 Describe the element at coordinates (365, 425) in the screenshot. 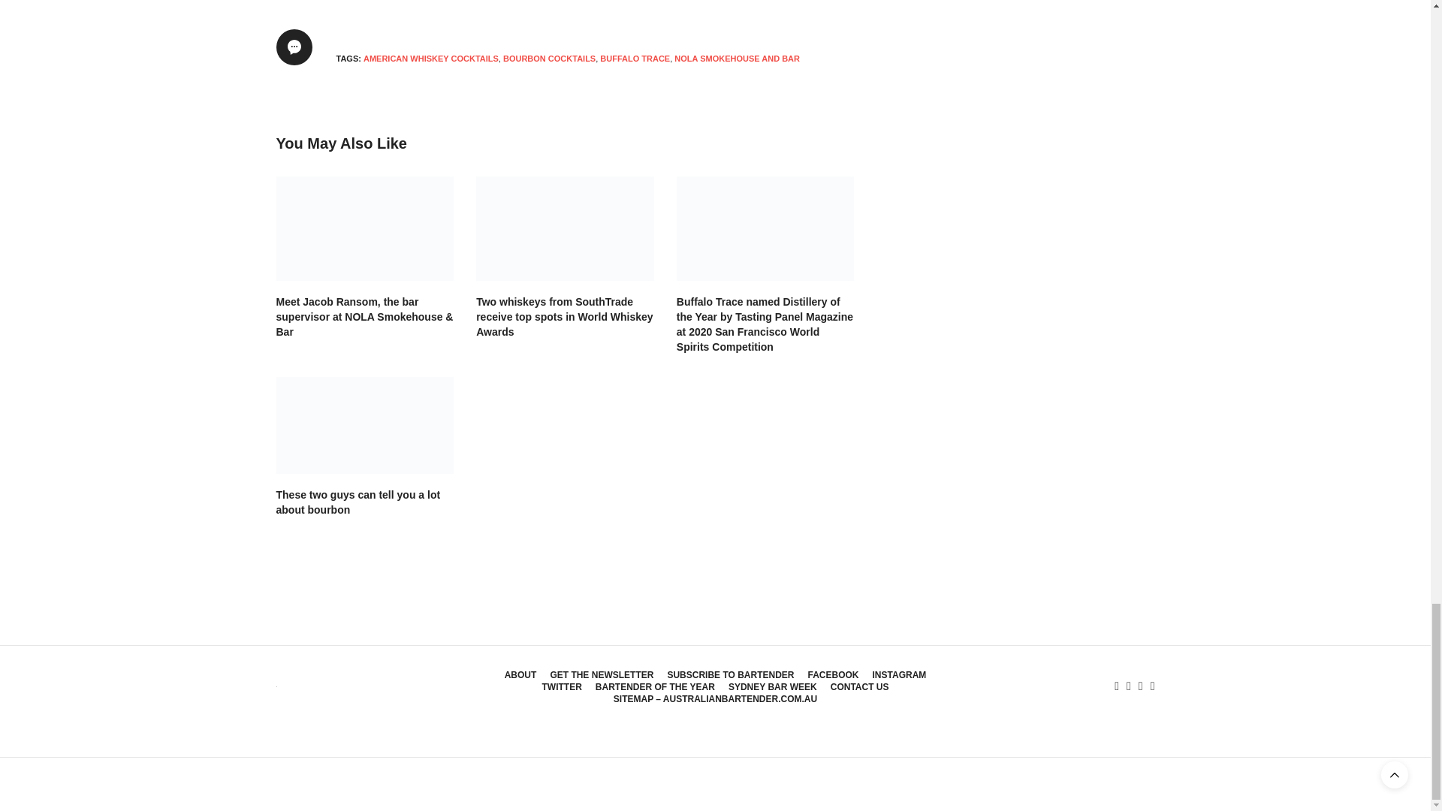

I see `These two guys can tell you a lot about bourbon` at that location.